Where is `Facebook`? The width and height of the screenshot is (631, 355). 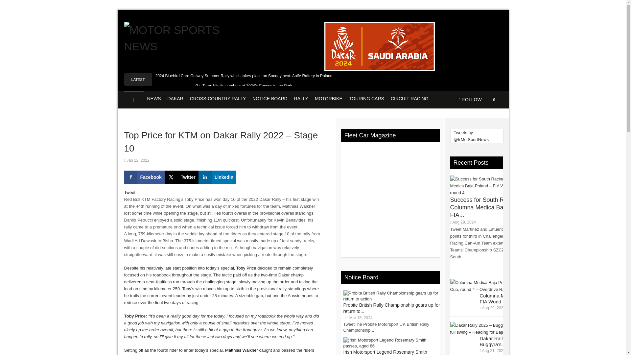 Facebook is located at coordinates (145, 177).